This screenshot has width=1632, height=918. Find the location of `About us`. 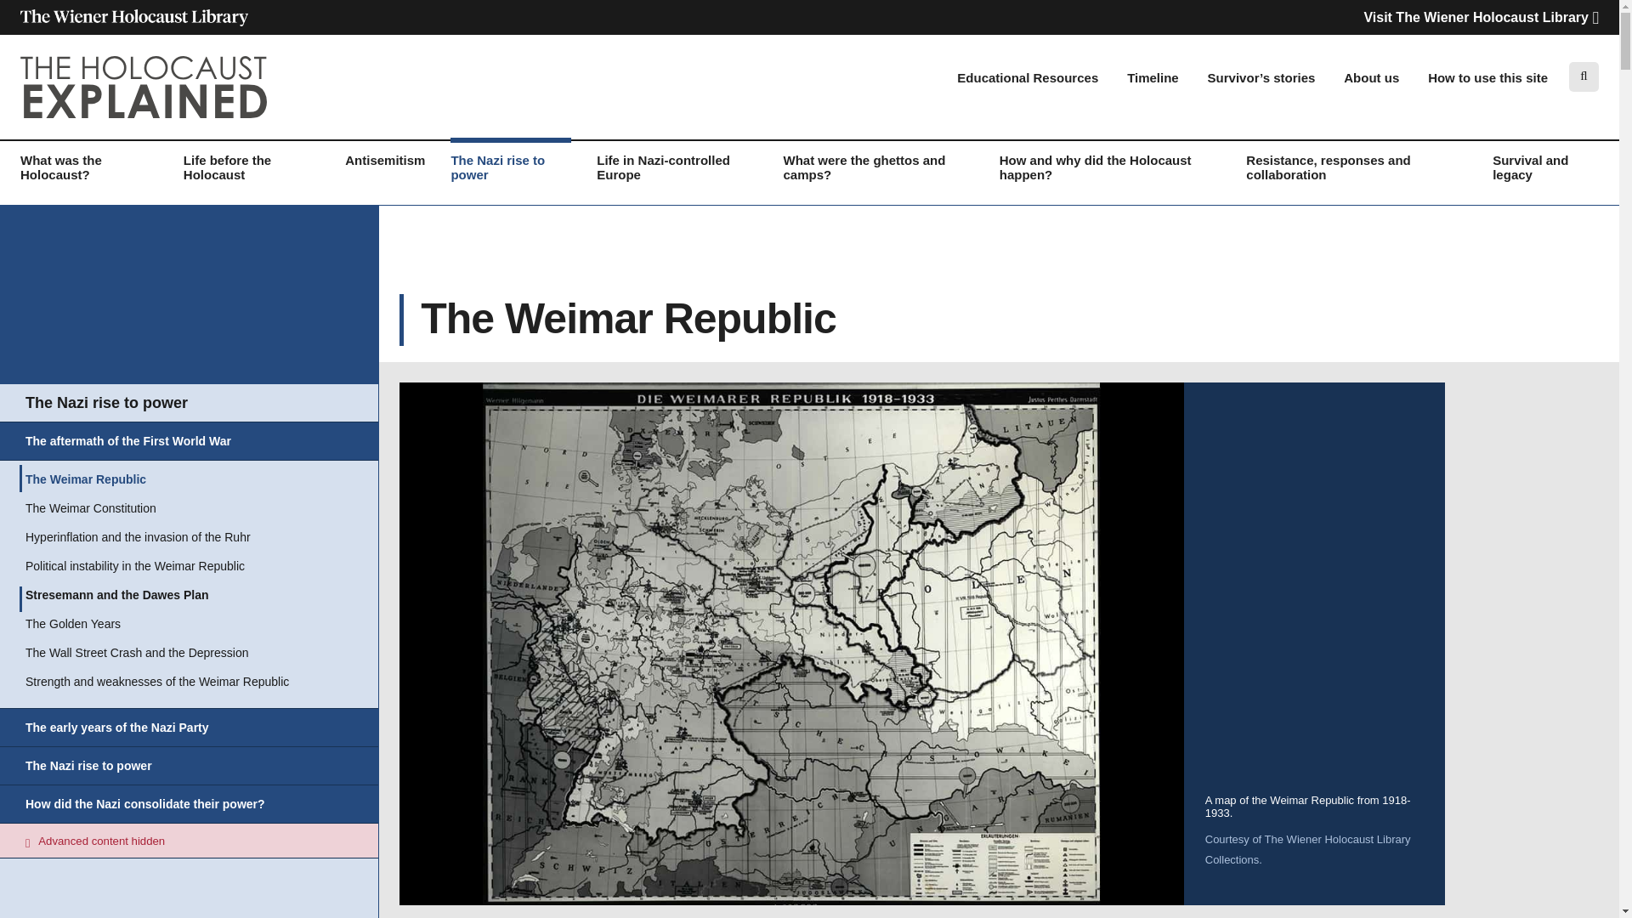

About us is located at coordinates (1370, 78).